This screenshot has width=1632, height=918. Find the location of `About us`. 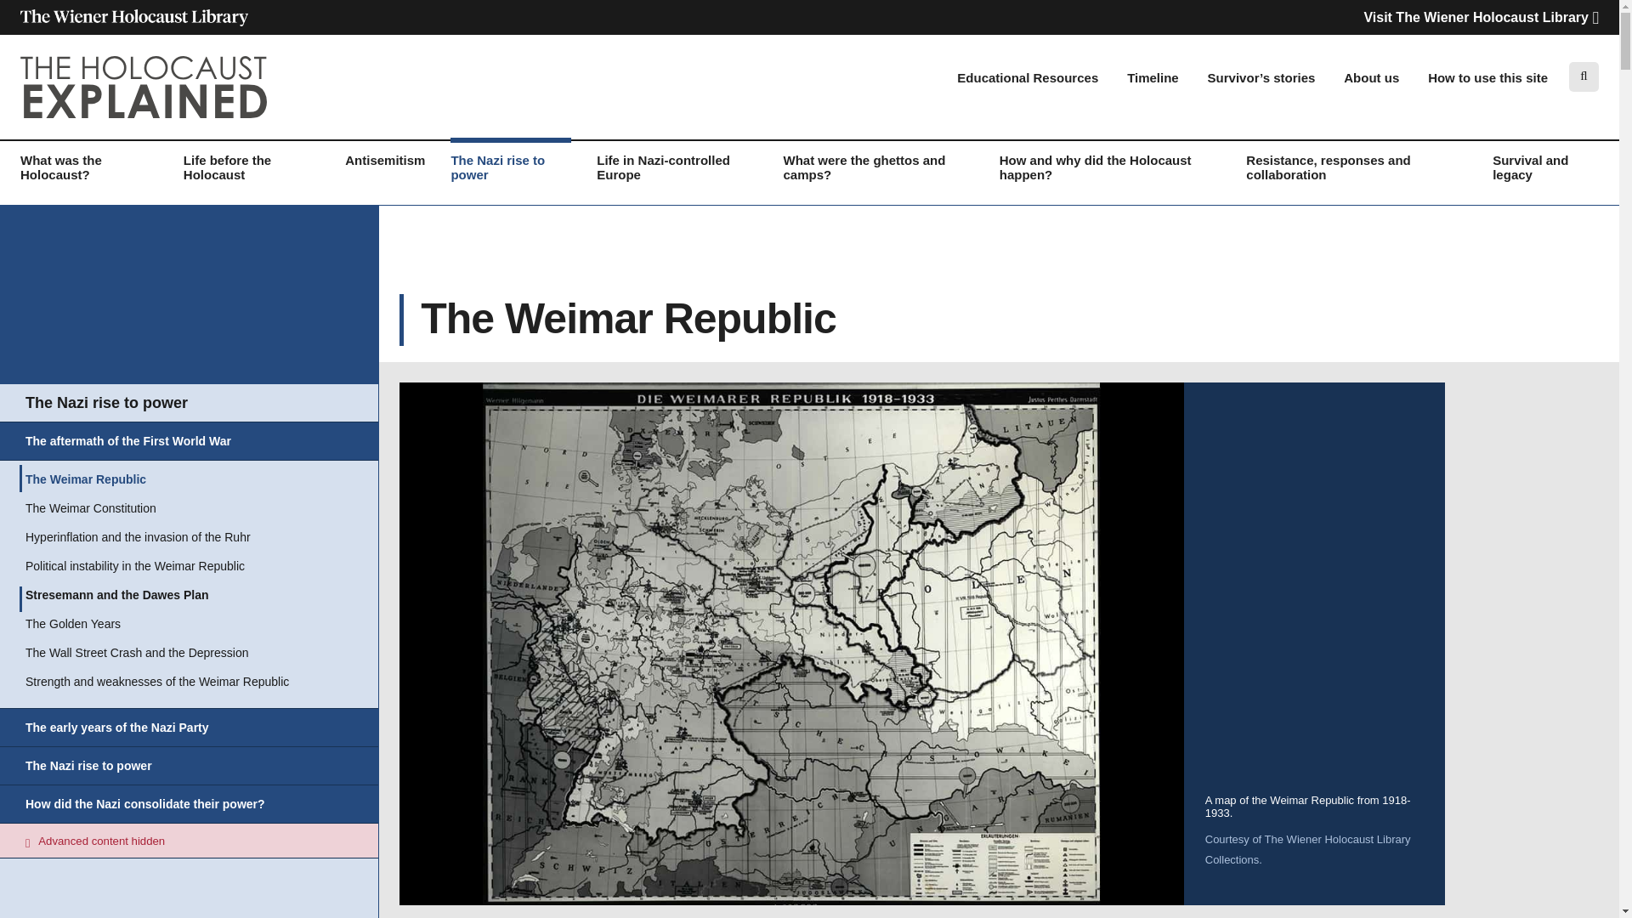

About us is located at coordinates (1370, 78).